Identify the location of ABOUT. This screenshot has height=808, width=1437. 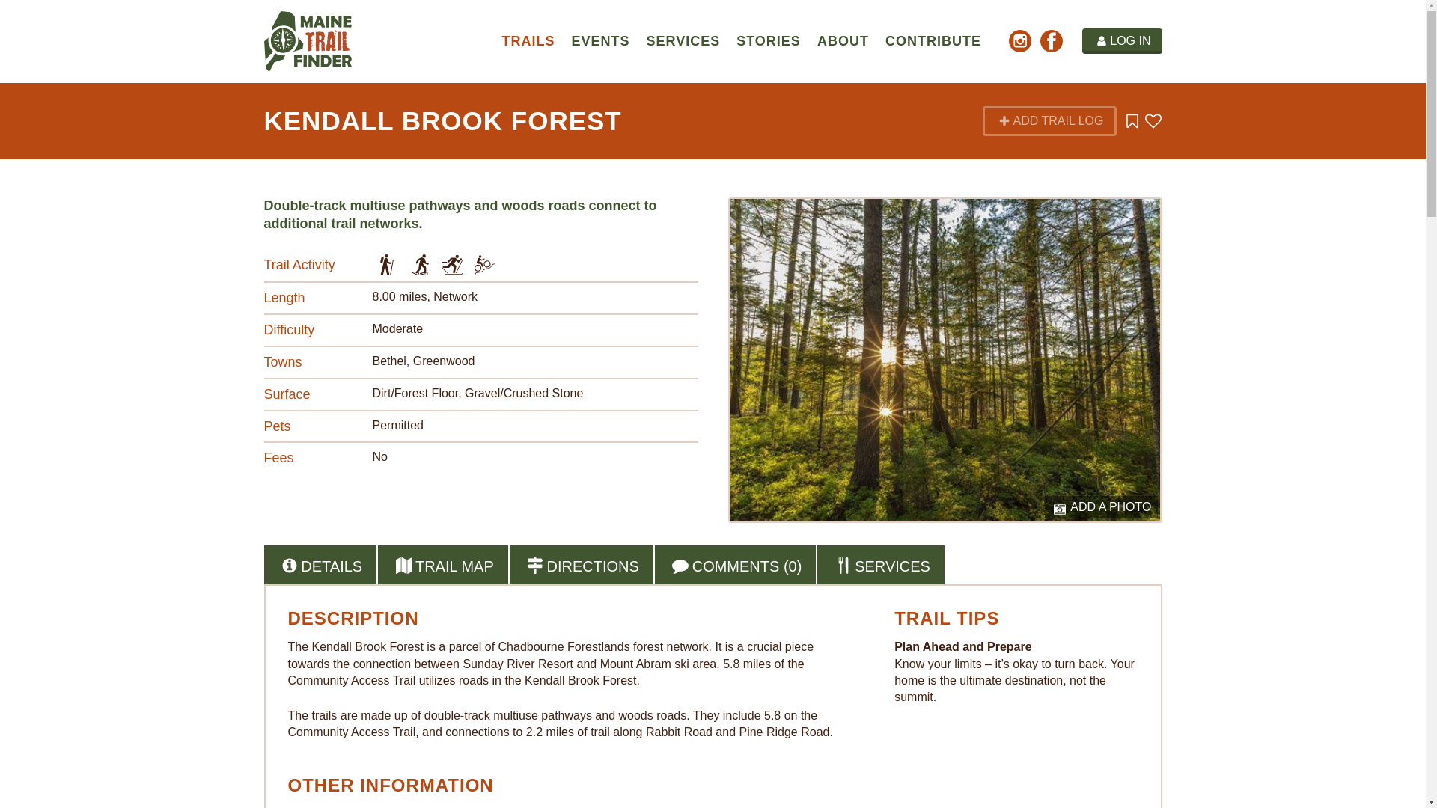
(843, 40).